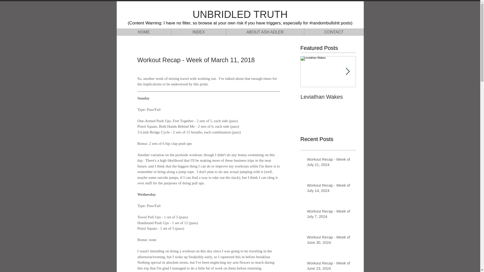 This screenshot has height=272, width=484. What do you see at coordinates (198, 32) in the screenshot?
I see `INDEX` at bounding box center [198, 32].